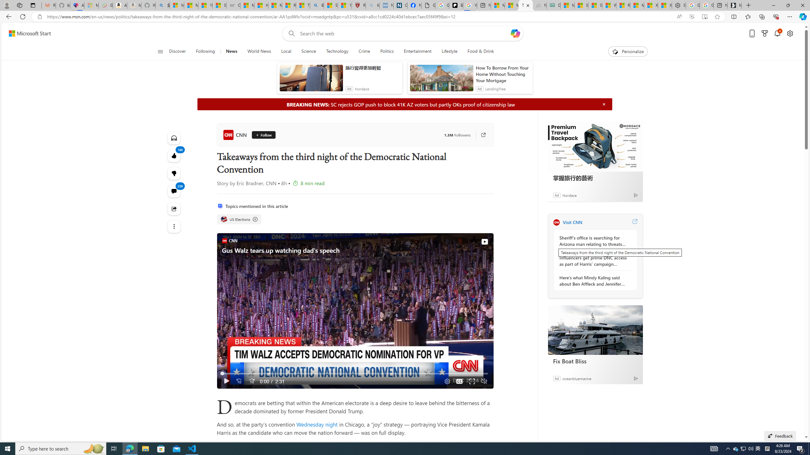 This screenshot has width=810, height=455. Describe the element at coordinates (459, 381) in the screenshot. I see `Captions` at that location.